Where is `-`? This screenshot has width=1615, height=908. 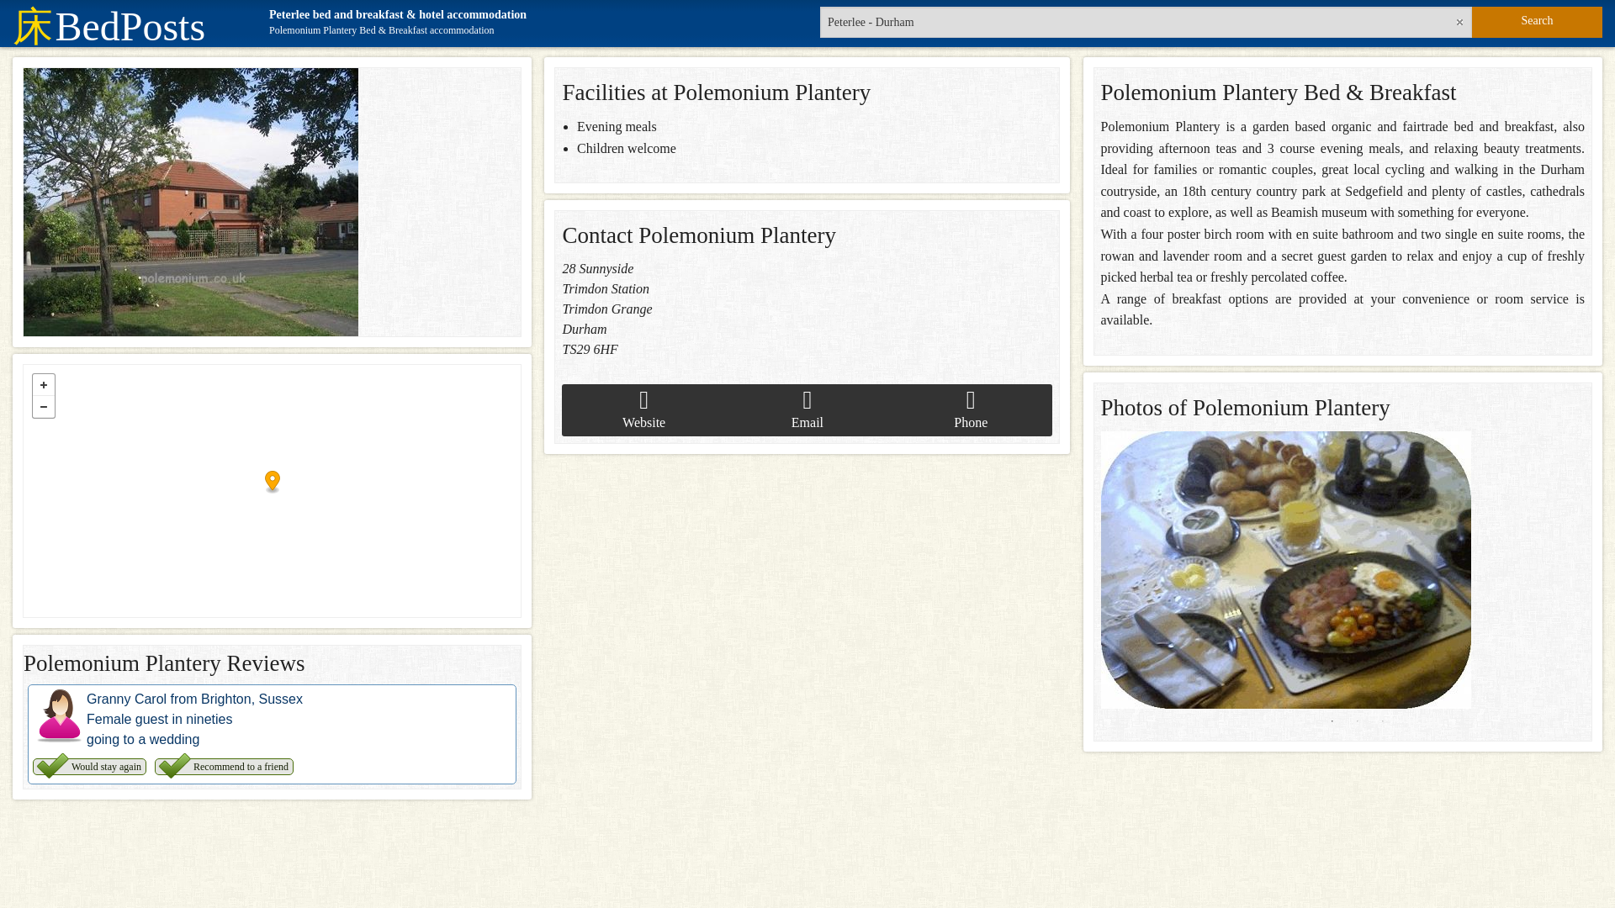 - is located at coordinates (44, 406).